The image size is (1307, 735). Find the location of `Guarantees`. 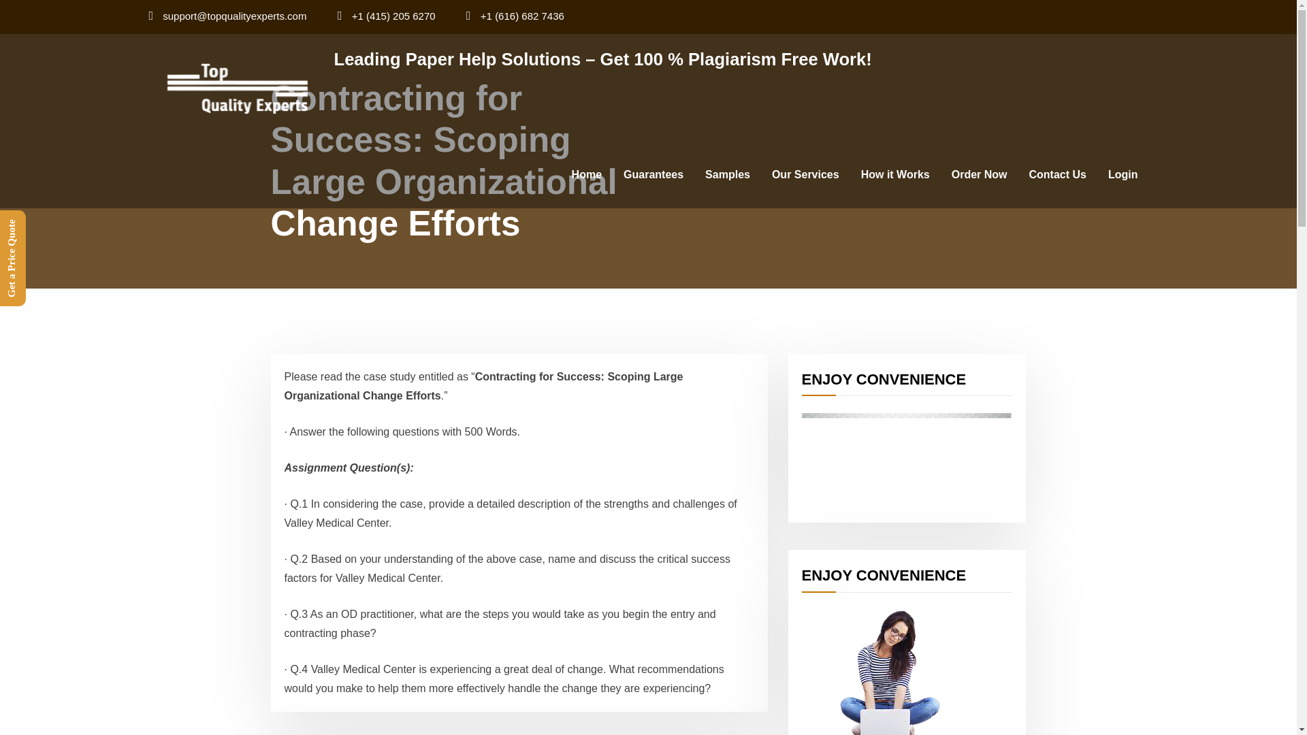

Guarantees is located at coordinates (653, 174).